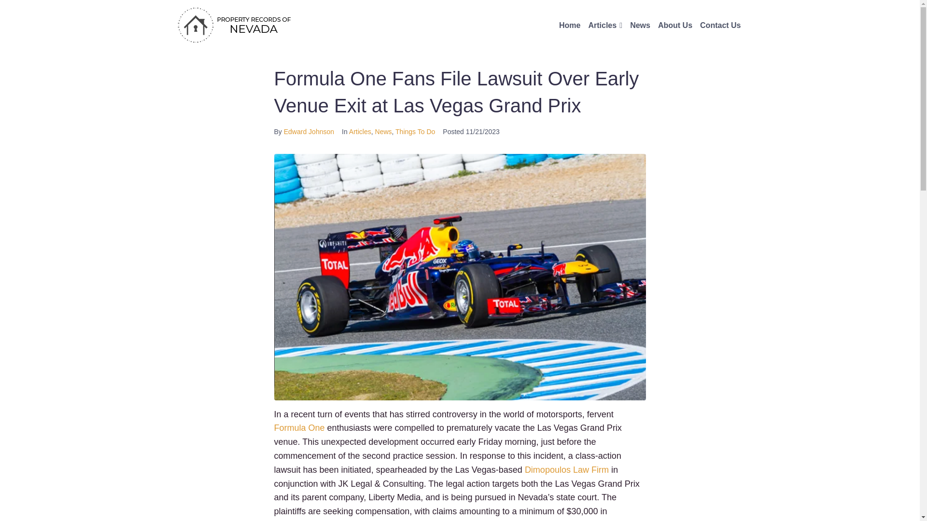 The image size is (927, 521). Describe the element at coordinates (675, 25) in the screenshot. I see `About Us` at that location.